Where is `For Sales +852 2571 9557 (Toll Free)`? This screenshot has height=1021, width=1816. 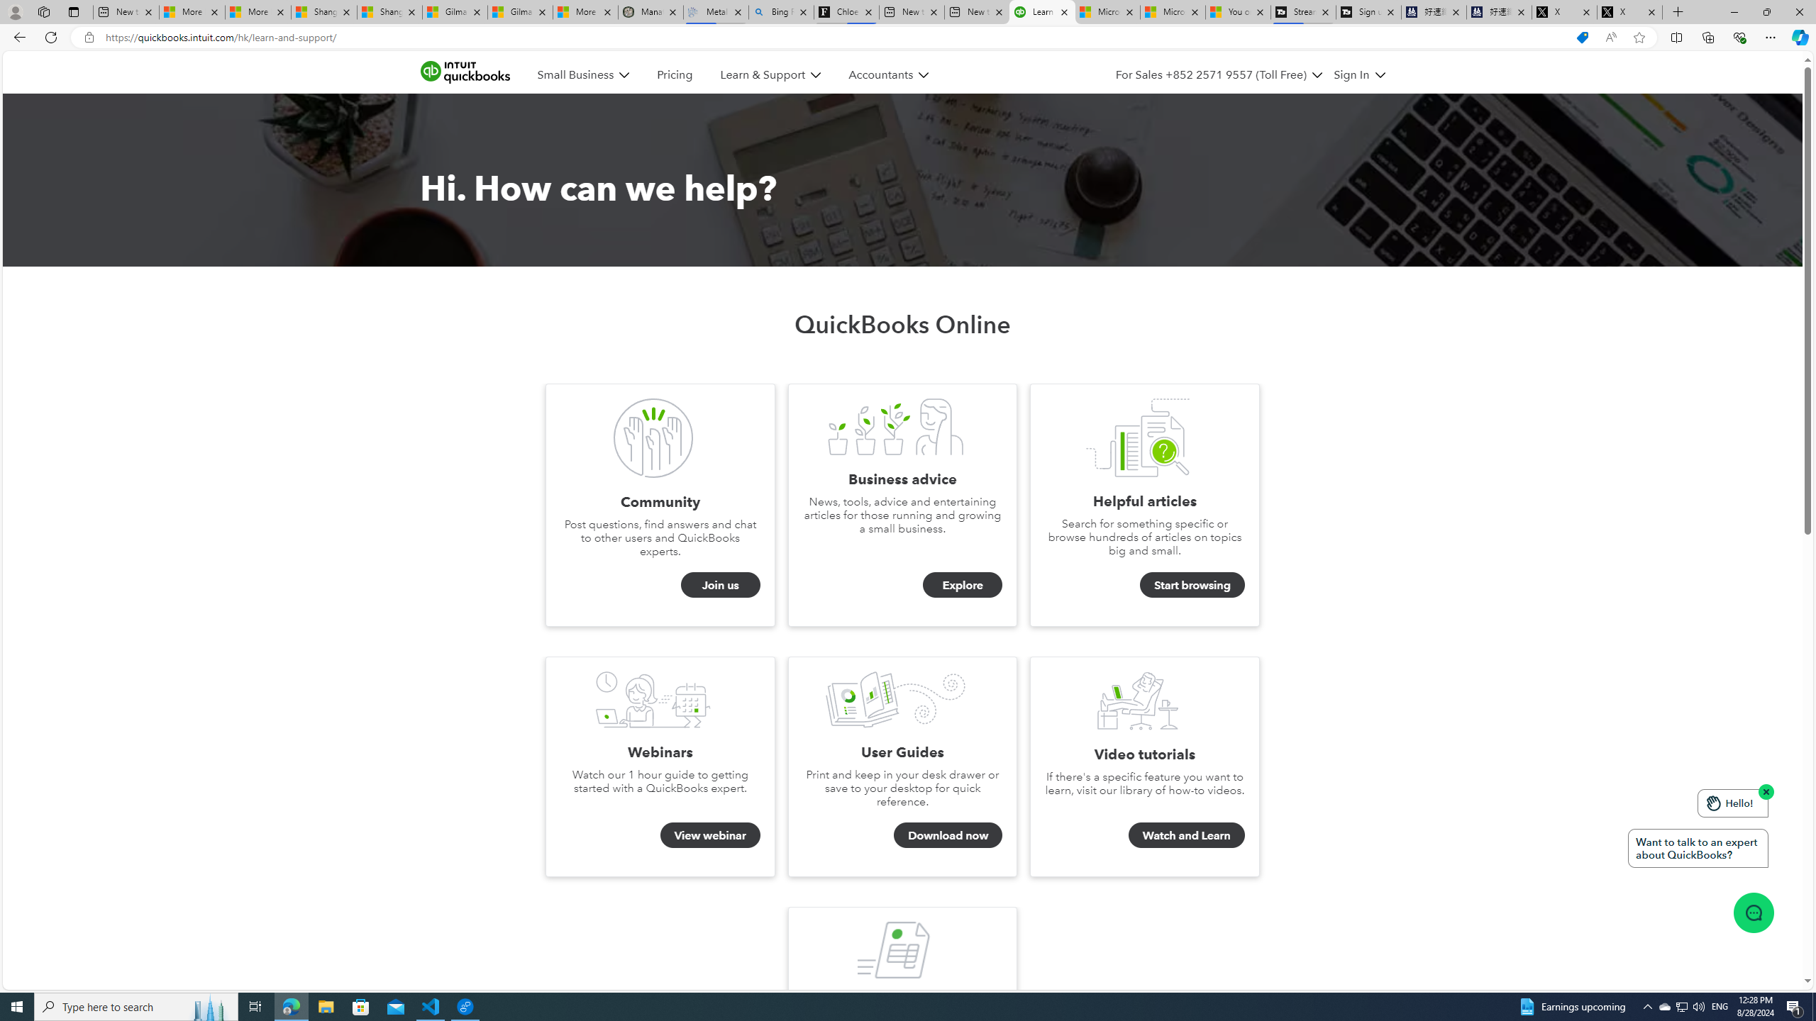 For Sales +852 2571 9557 (Toll Free) is located at coordinates (1219, 75).